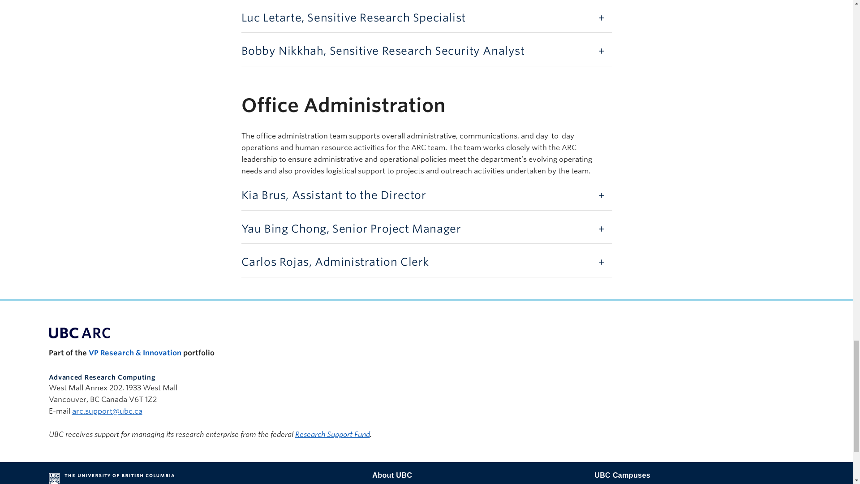 The width and height of the screenshot is (860, 484). Describe the element at coordinates (332, 434) in the screenshot. I see `Federal Research Support Fund` at that location.